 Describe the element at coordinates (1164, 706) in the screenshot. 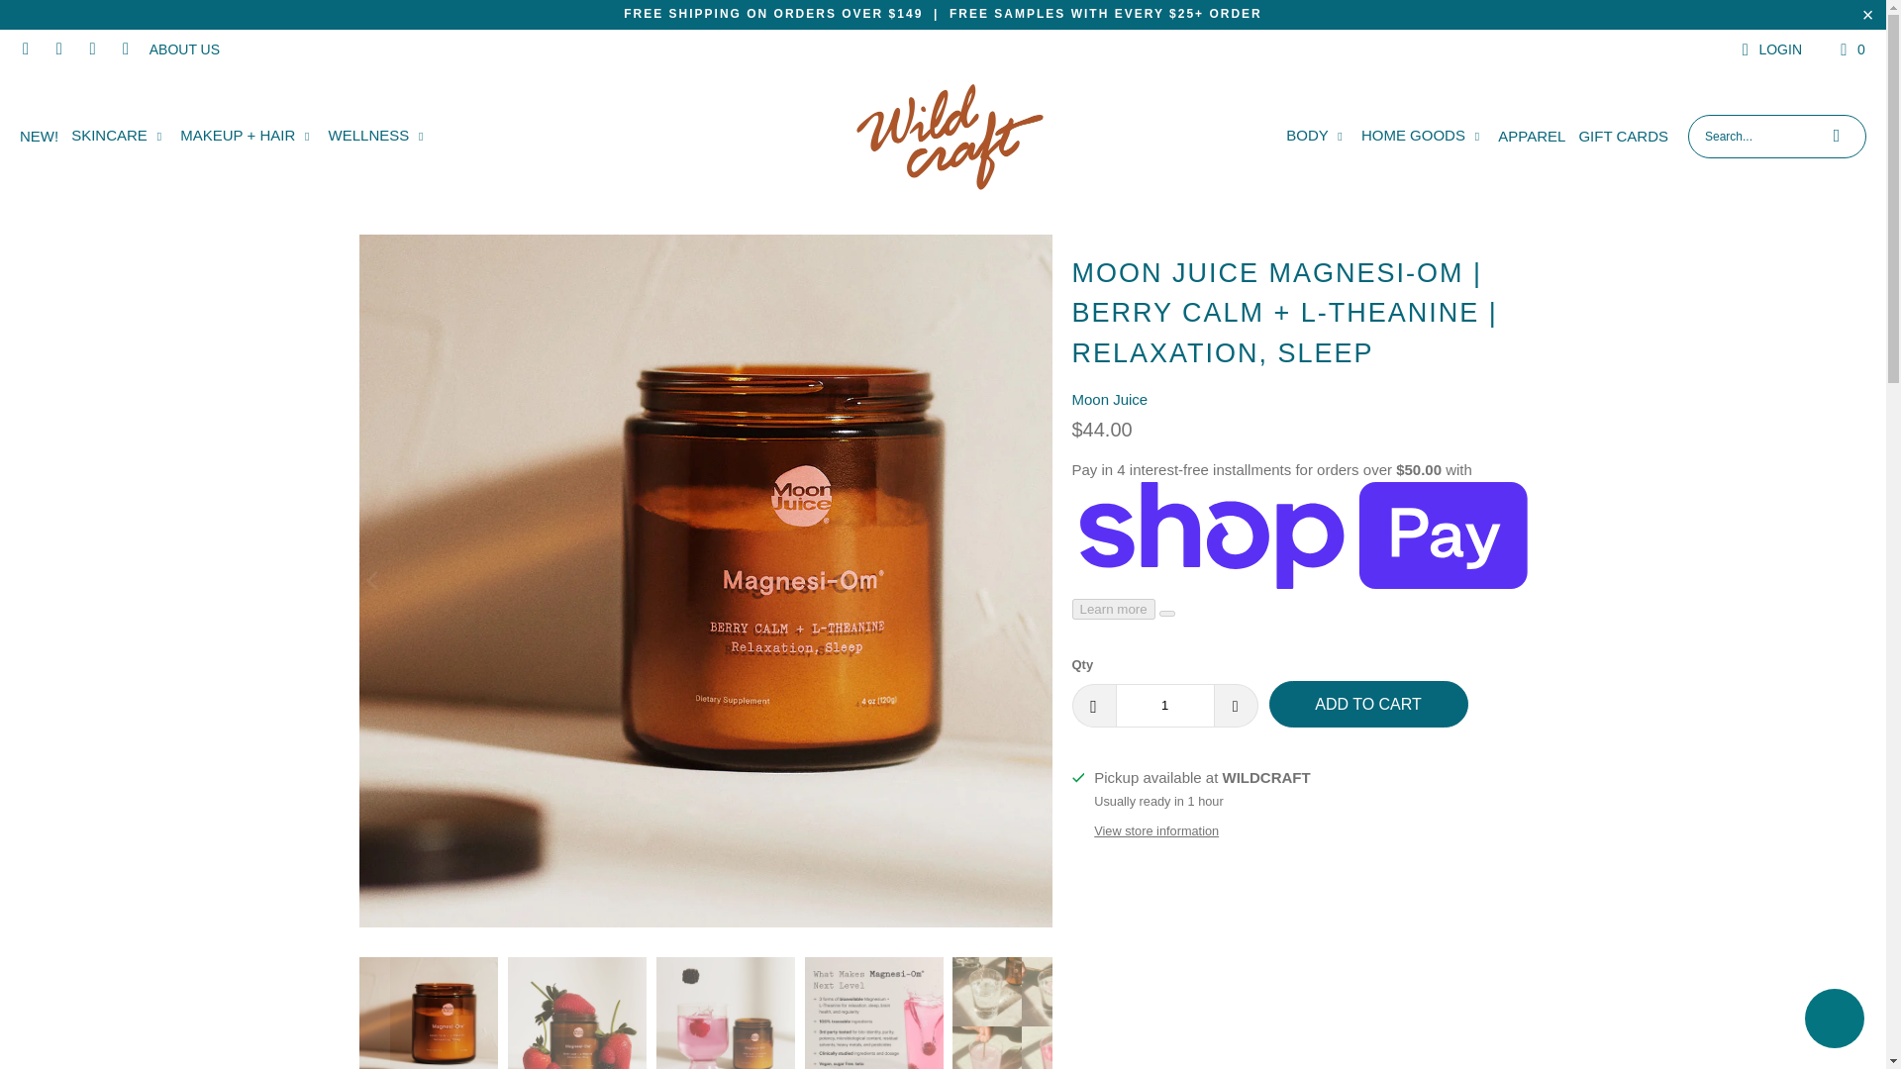

I see `1` at that location.